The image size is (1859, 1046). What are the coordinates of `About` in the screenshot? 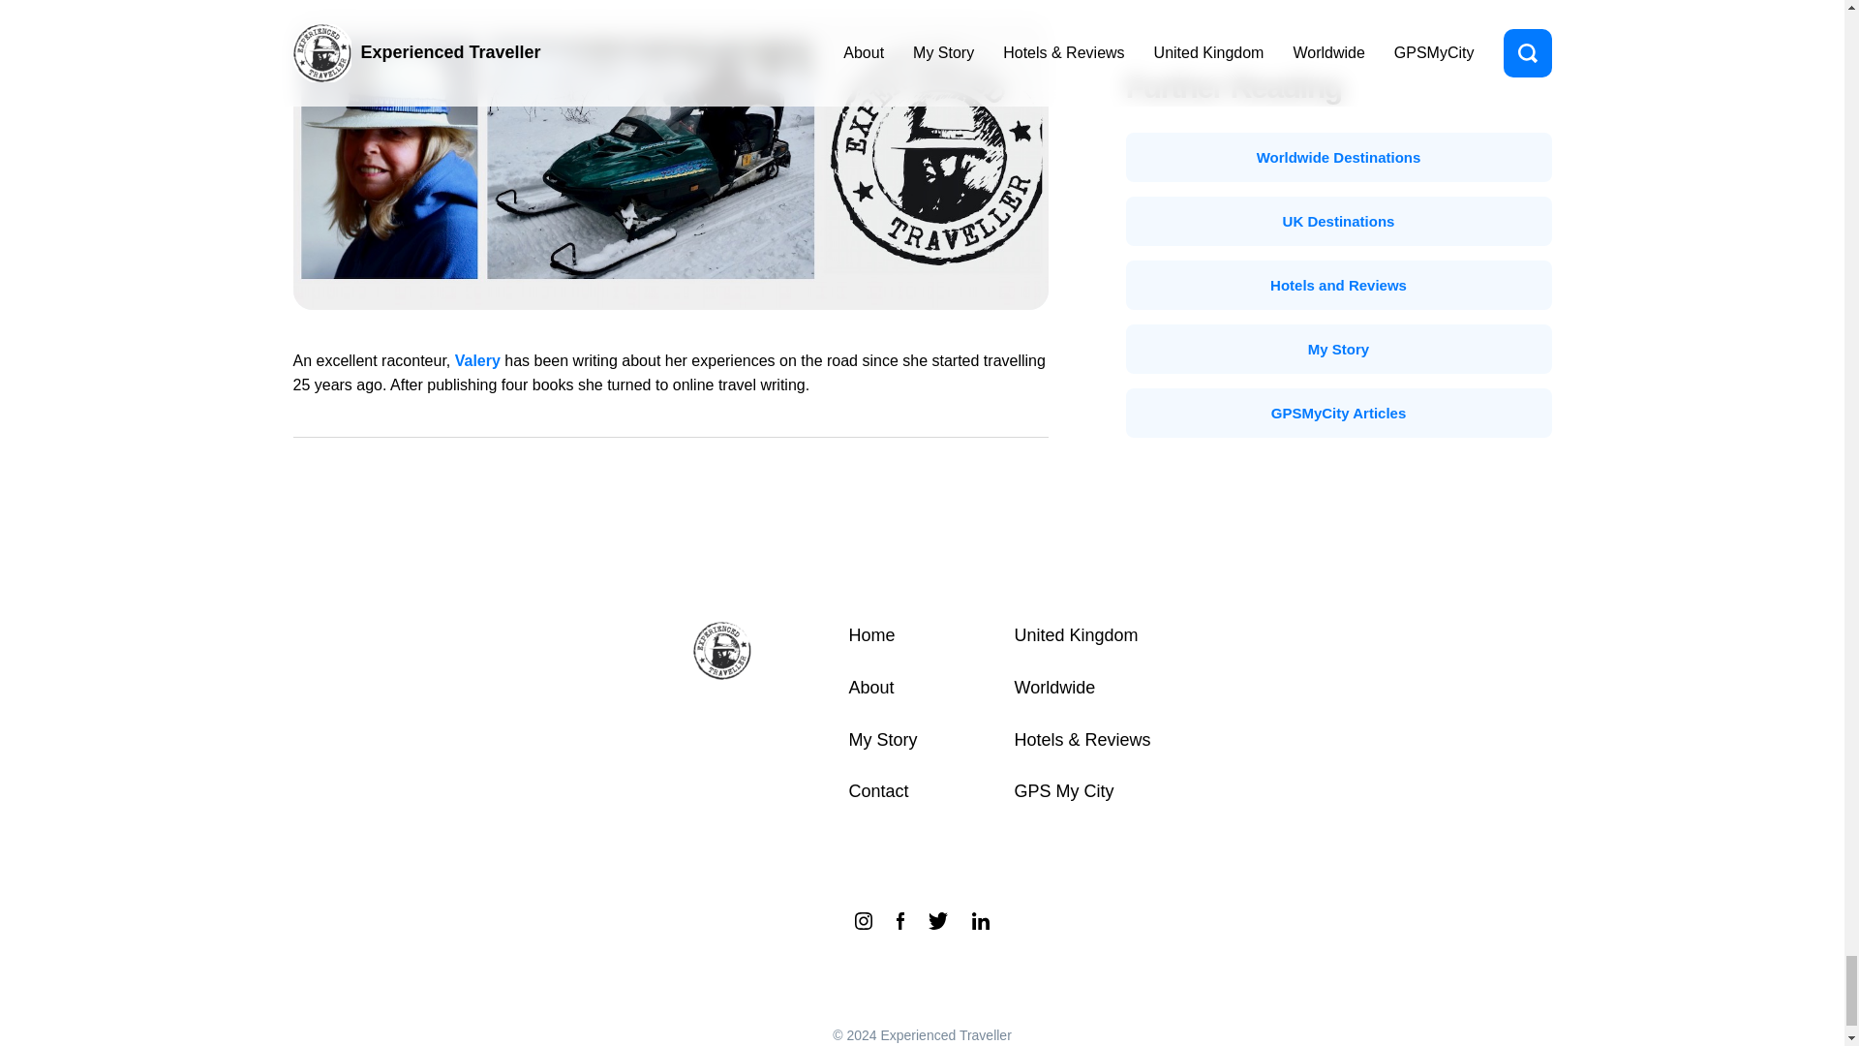 It's located at (870, 688).